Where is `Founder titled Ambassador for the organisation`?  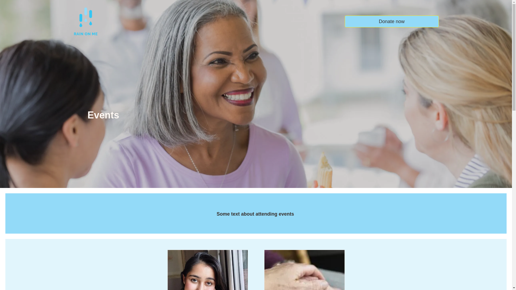 Founder titled Ambassador for the organisation is located at coordinates (207, 288).